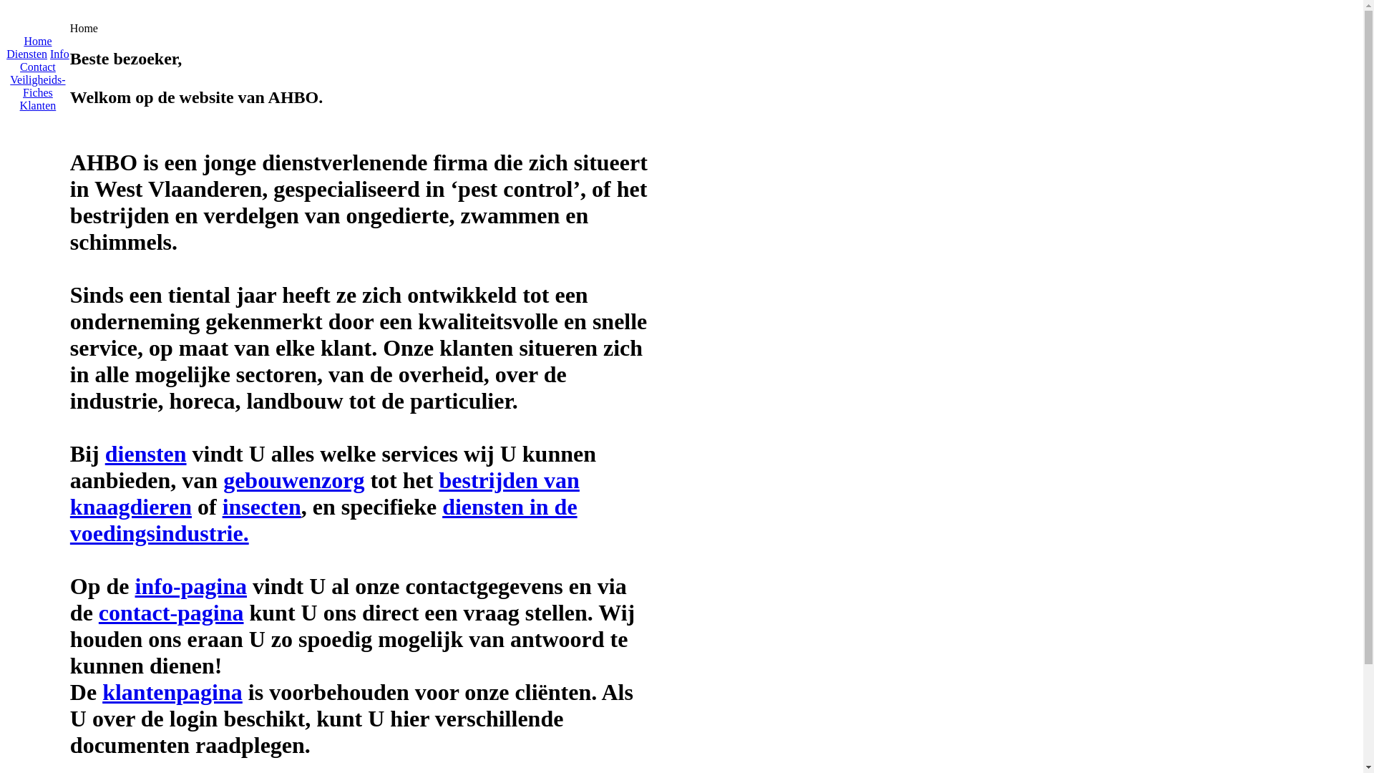 The width and height of the screenshot is (1374, 773). Describe the element at coordinates (293, 480) in the screenshot. I see `gebouwenzorg` at that location.